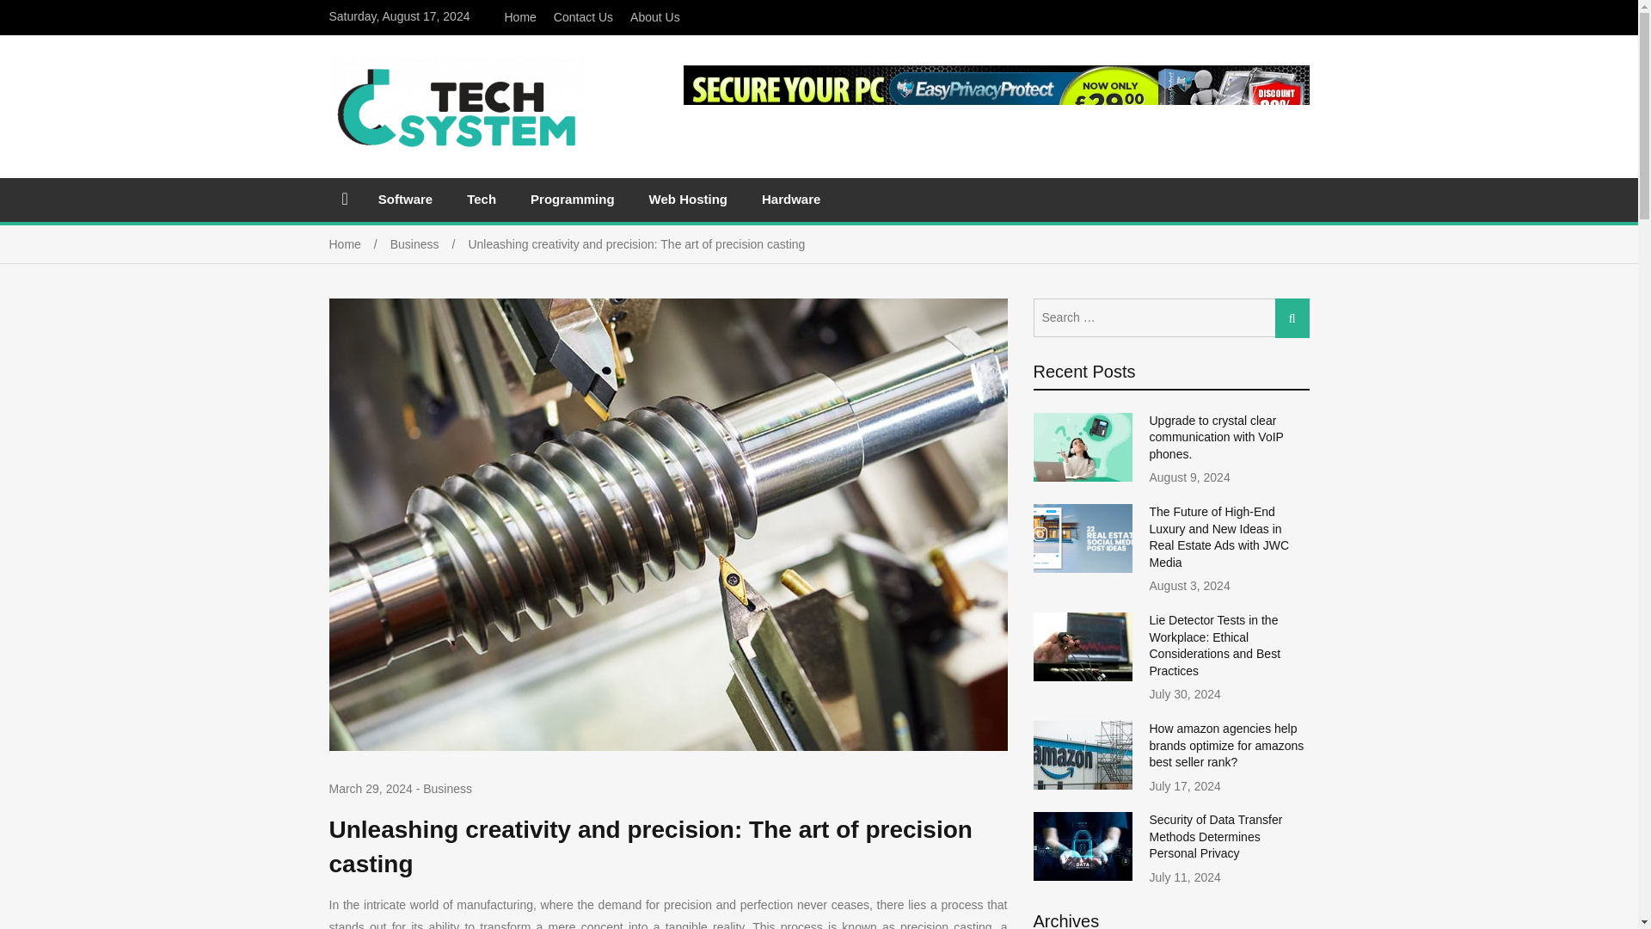 The image size is (1651, 929). What do you see at coordinates (573, 199) in the screenshot?
I see `Programming` at bounding box center [573, 199].